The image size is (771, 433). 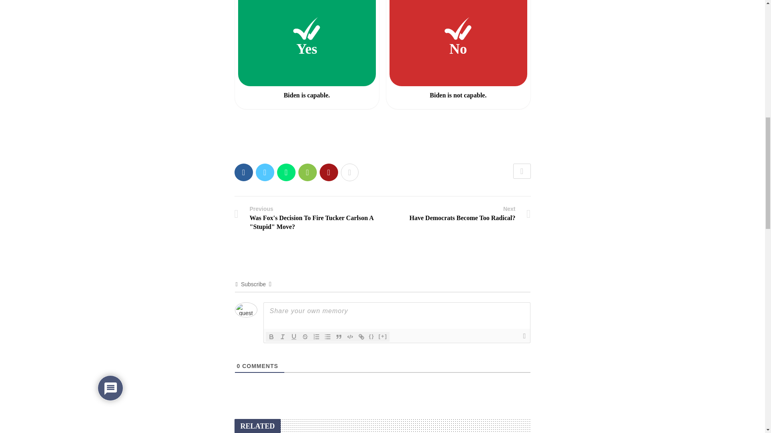 What do you see at coordinates (383, 337) in the screenshot?
I see `Spoiler` at bounding box center [383, 337].